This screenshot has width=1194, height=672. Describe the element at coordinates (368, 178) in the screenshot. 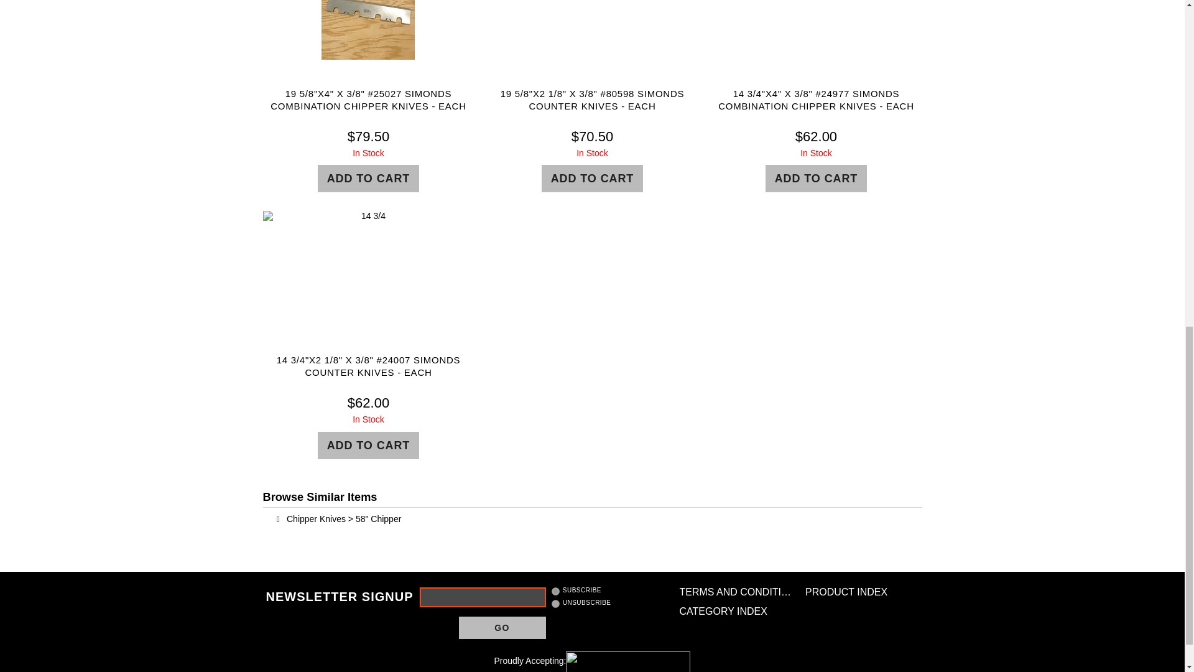

I see `Add To Cart` at that location.